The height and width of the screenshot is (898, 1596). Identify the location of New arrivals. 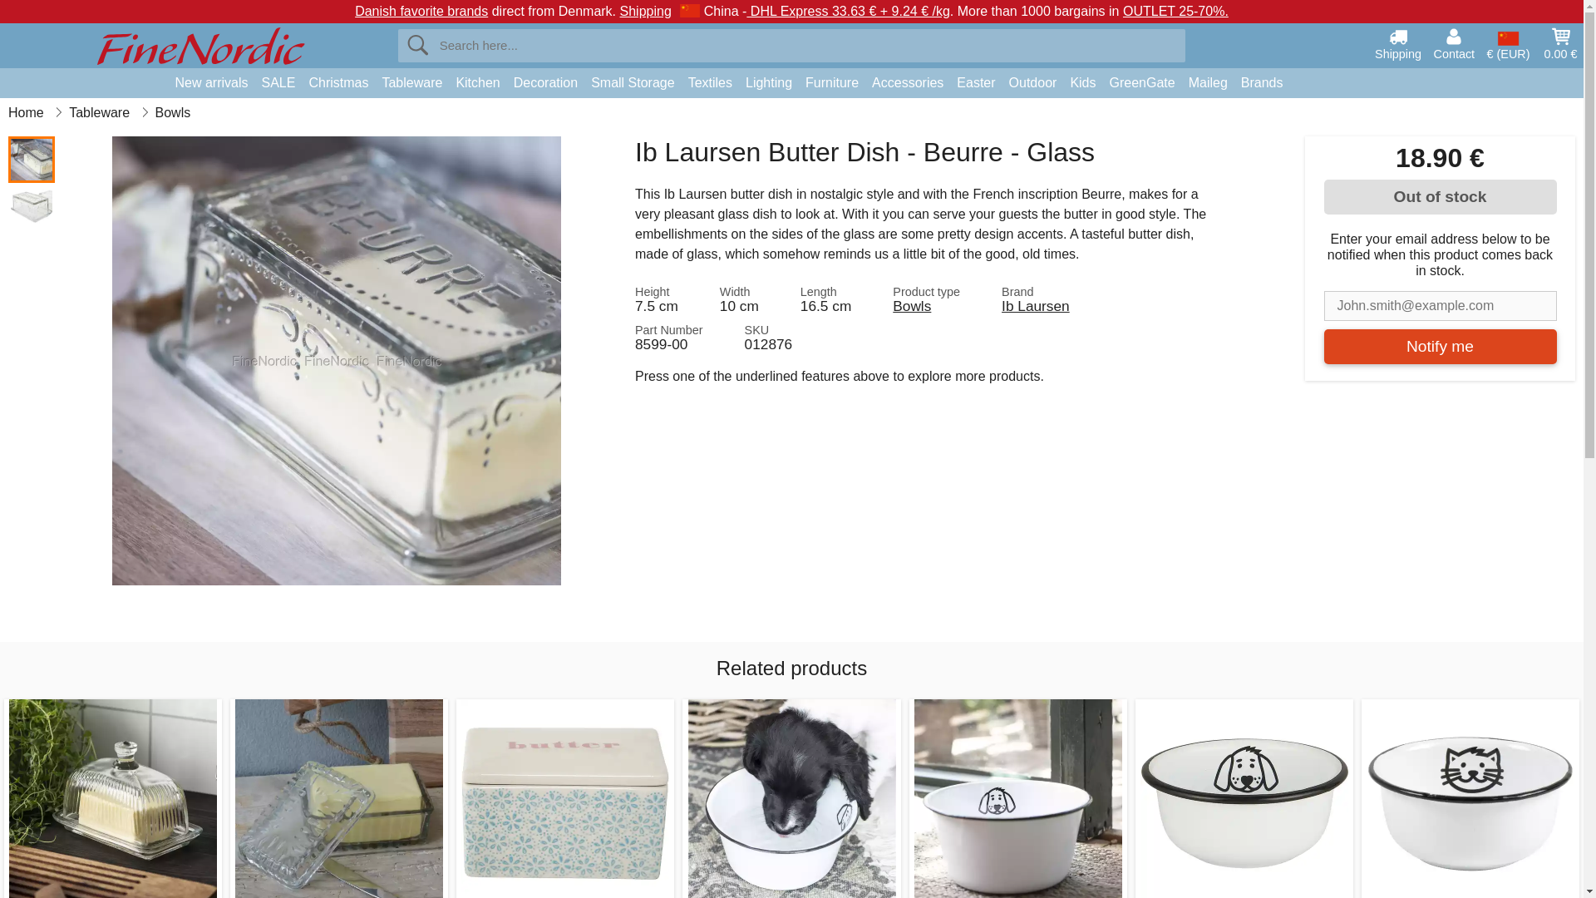
(210, 83).